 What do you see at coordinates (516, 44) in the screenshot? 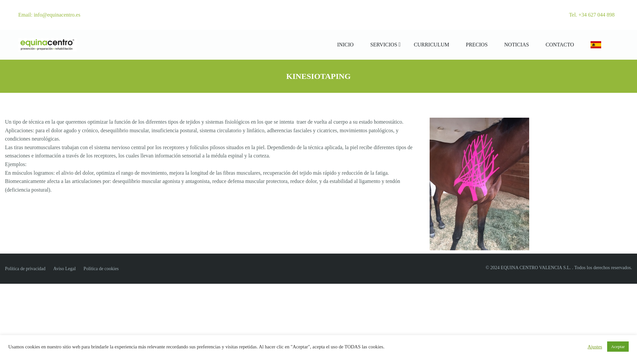
I see `NOTICIAS` at bounding box center [516, 44].